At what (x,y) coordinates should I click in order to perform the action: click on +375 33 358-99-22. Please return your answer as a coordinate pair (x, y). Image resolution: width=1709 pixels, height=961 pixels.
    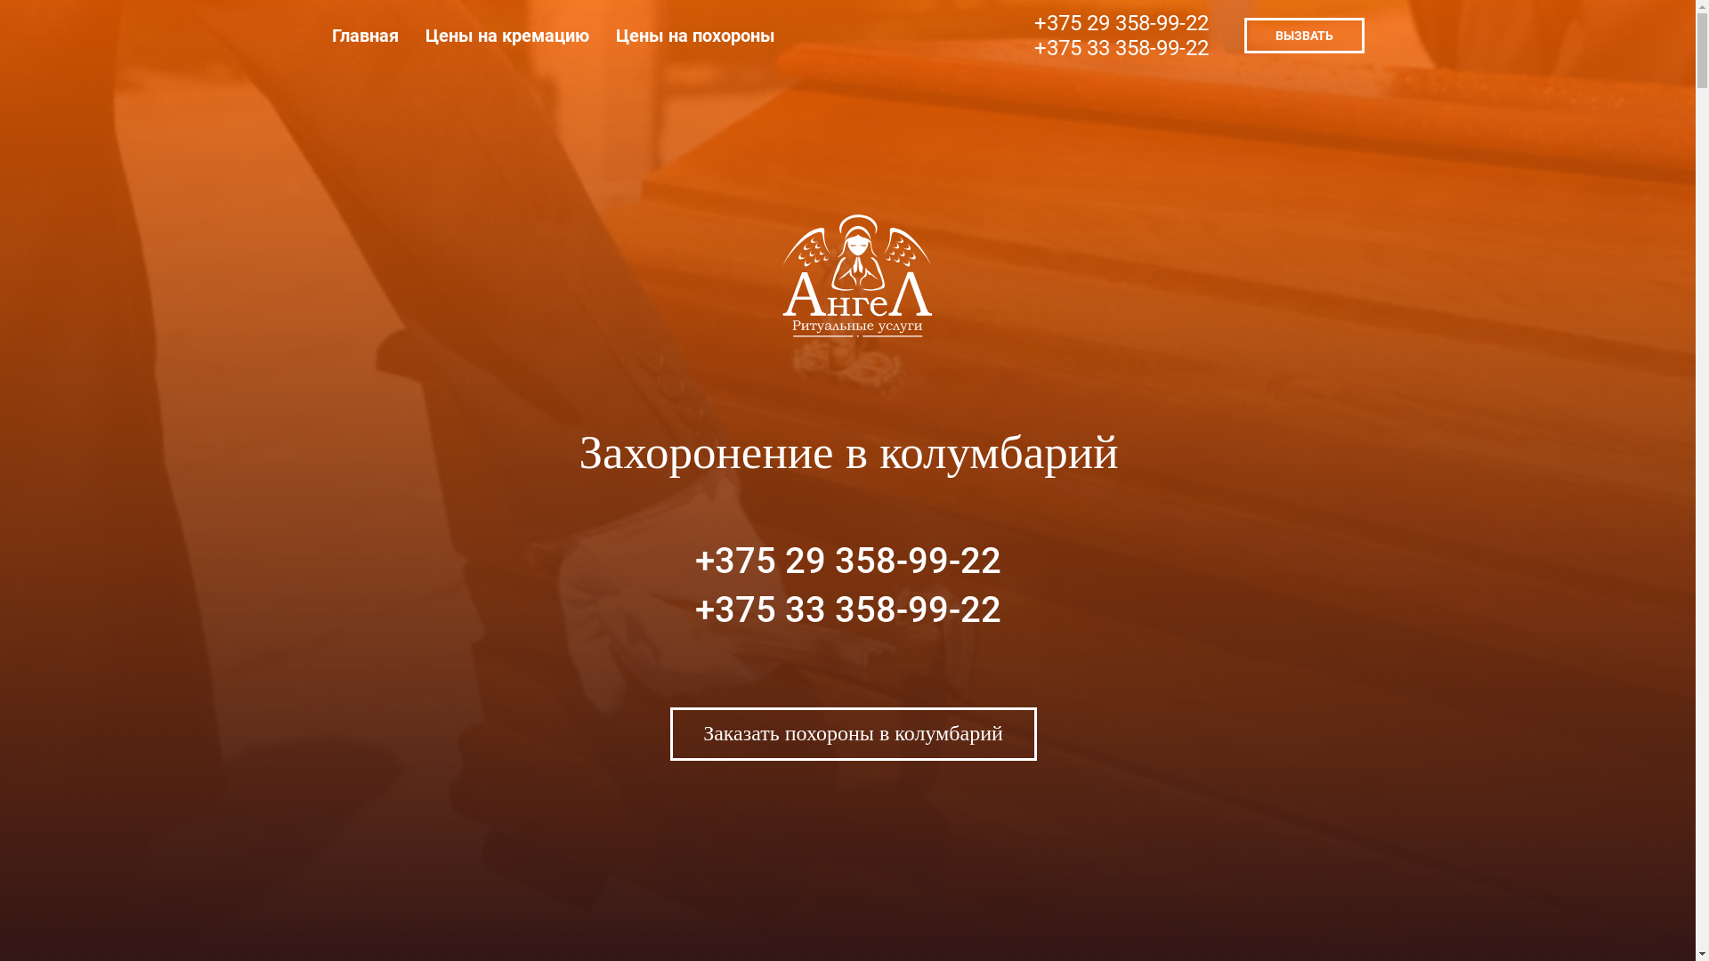
    Looking at the image, I should click on (1122, 48).